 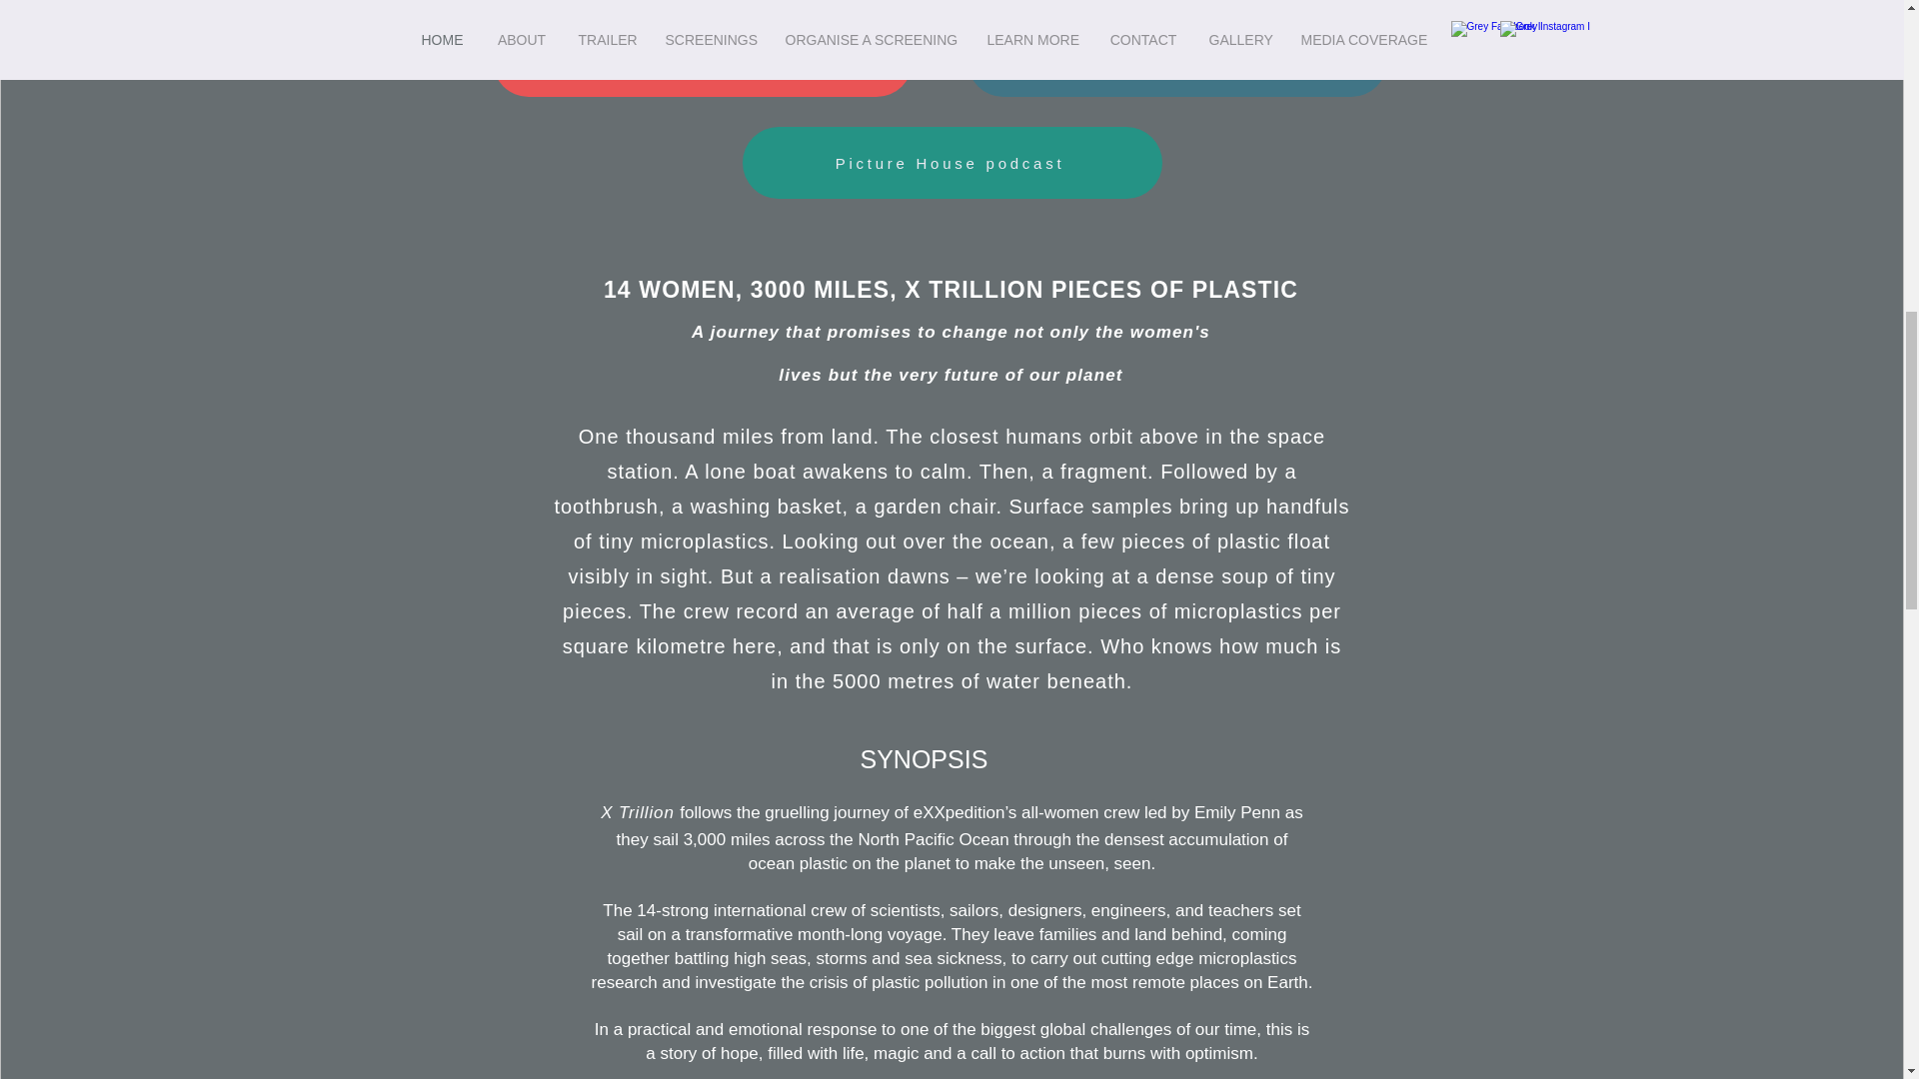 What do you see at coordinates (702, 60) in the screenshot?
I see `X Trillion on BBC Woman's Hour` at bounding box center [702, 60].